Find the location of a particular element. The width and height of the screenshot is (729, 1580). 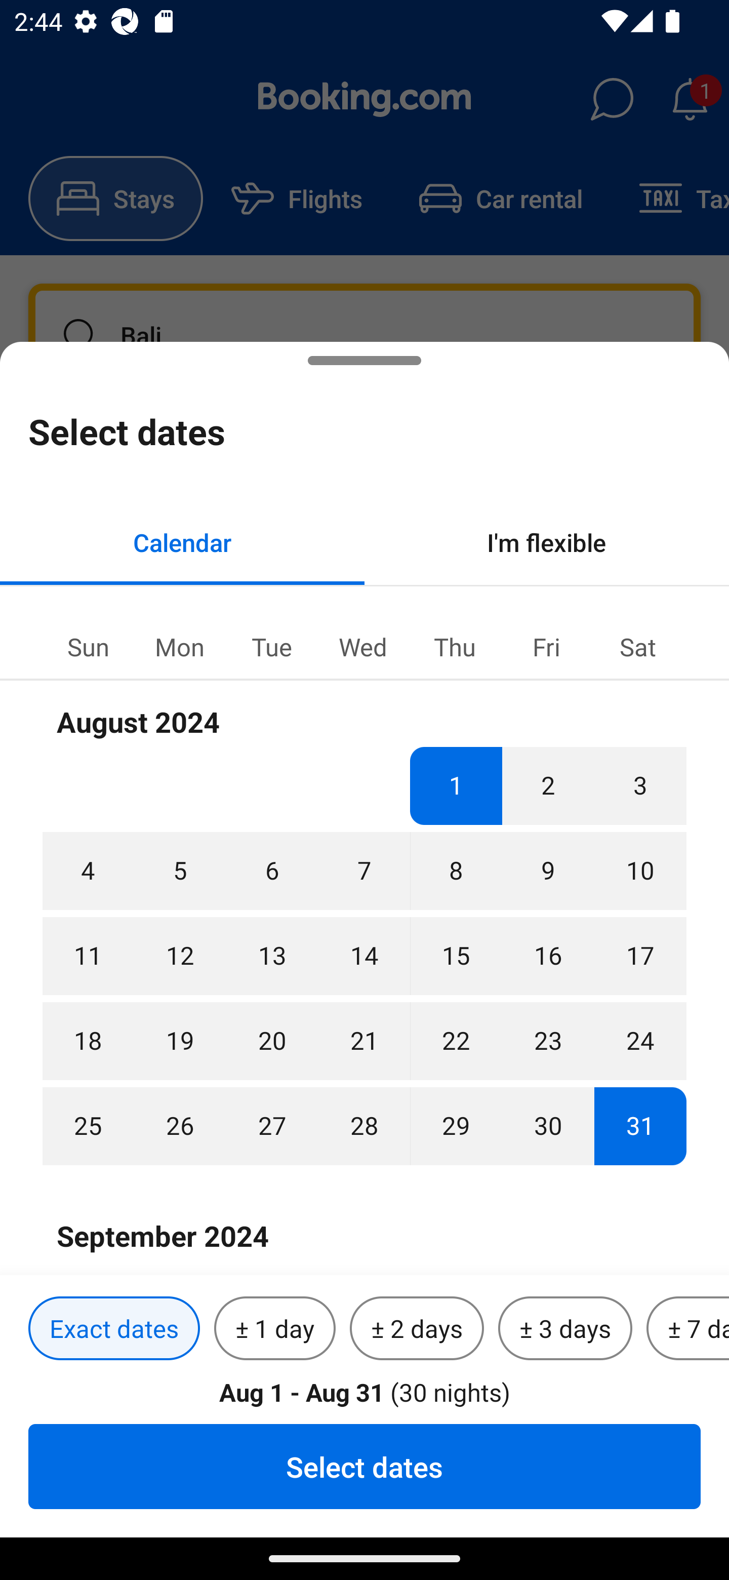

Exact dates is located at coordinates (114, 1329).